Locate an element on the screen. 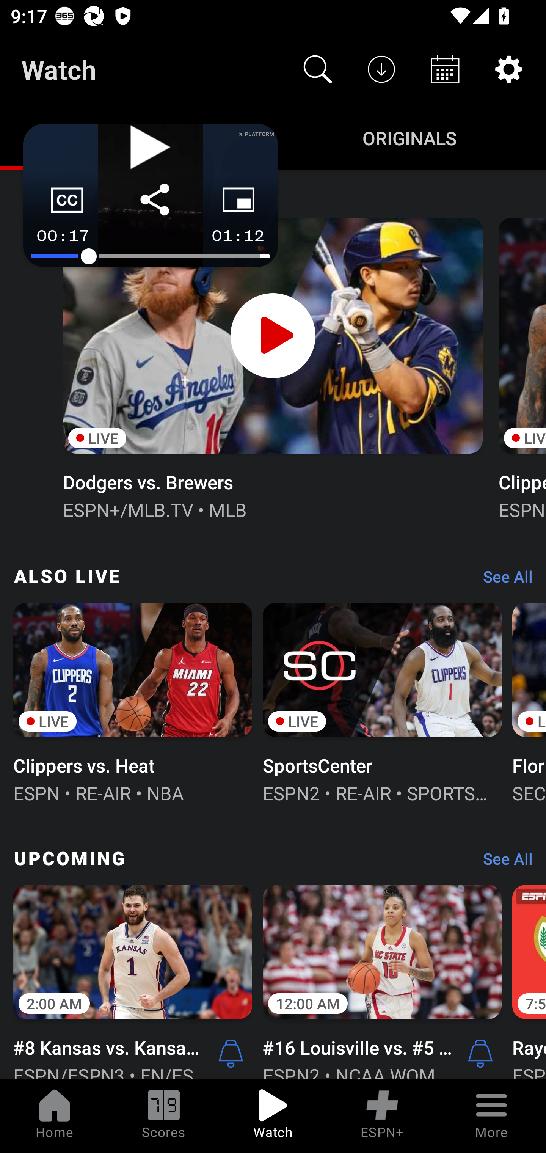 The width and height of the screenshot is (546, 1153). Settings is located at coordinates (509, 69).